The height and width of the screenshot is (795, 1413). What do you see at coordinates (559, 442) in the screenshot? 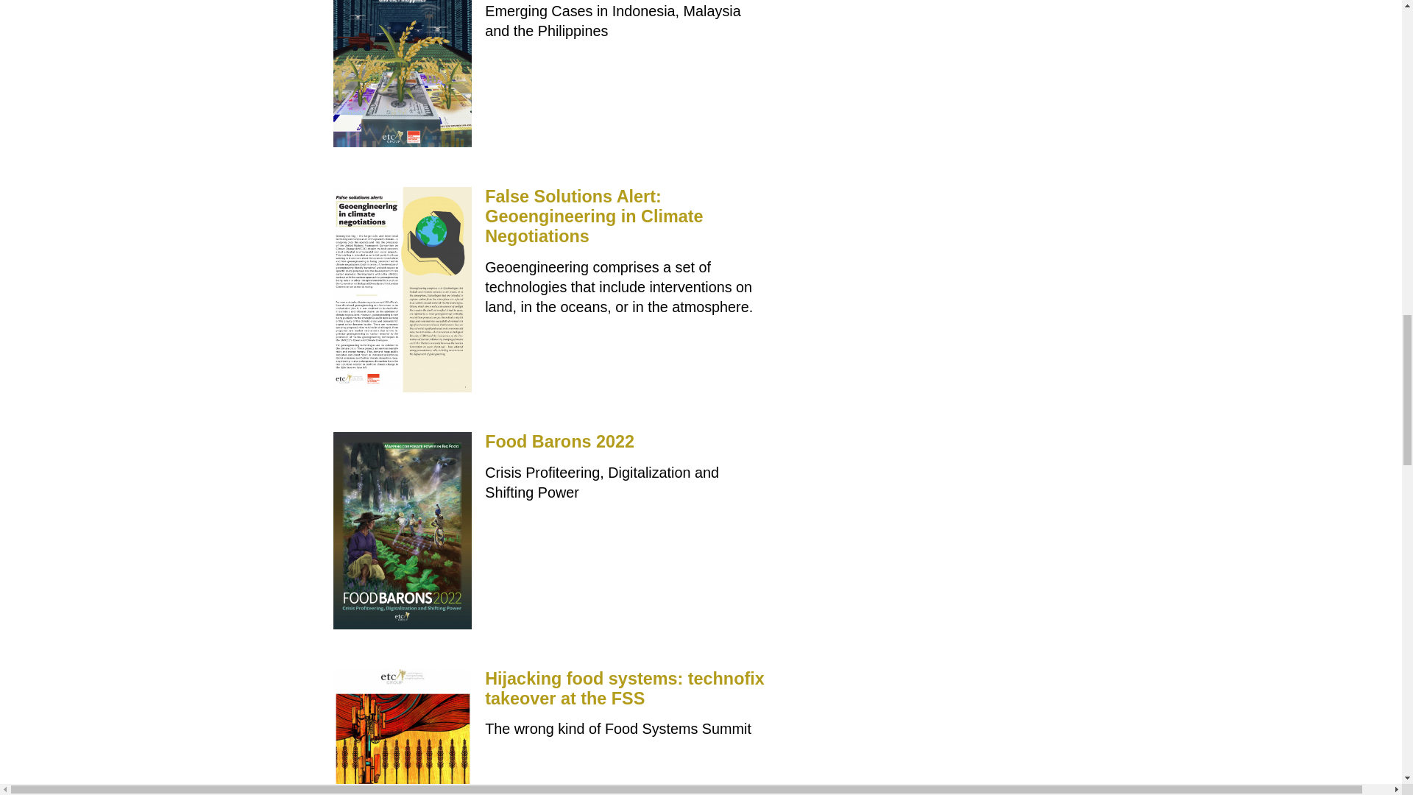
I see `Food Barons 2022` at bounding box center [559, 442].